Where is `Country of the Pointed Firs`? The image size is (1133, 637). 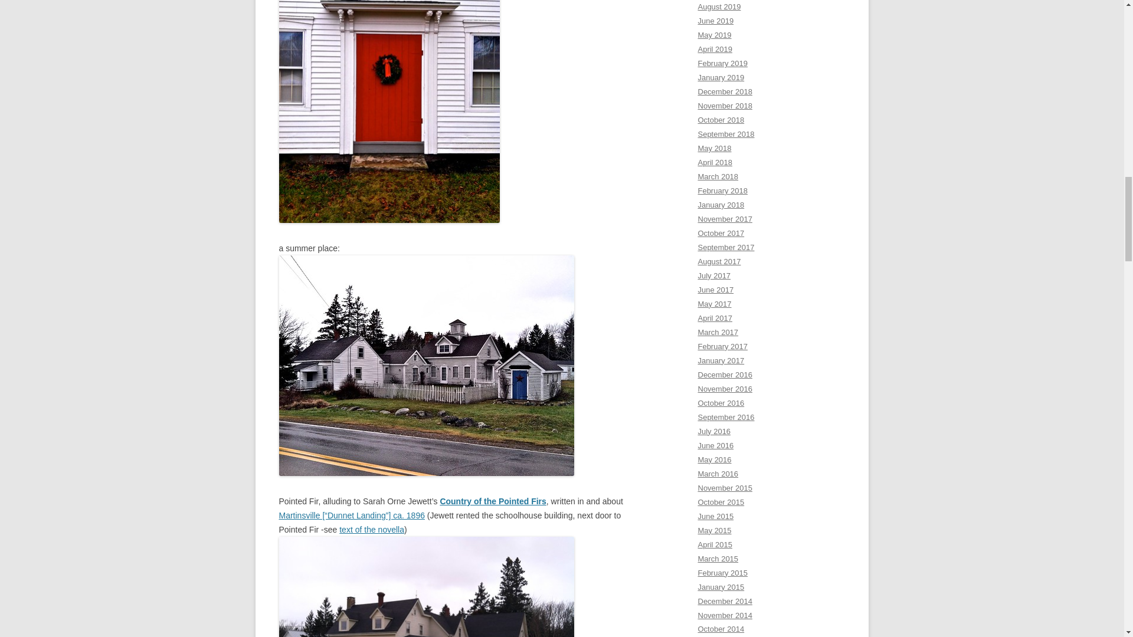 Country of the Pointed Firs is located at coordinates (492, 501).